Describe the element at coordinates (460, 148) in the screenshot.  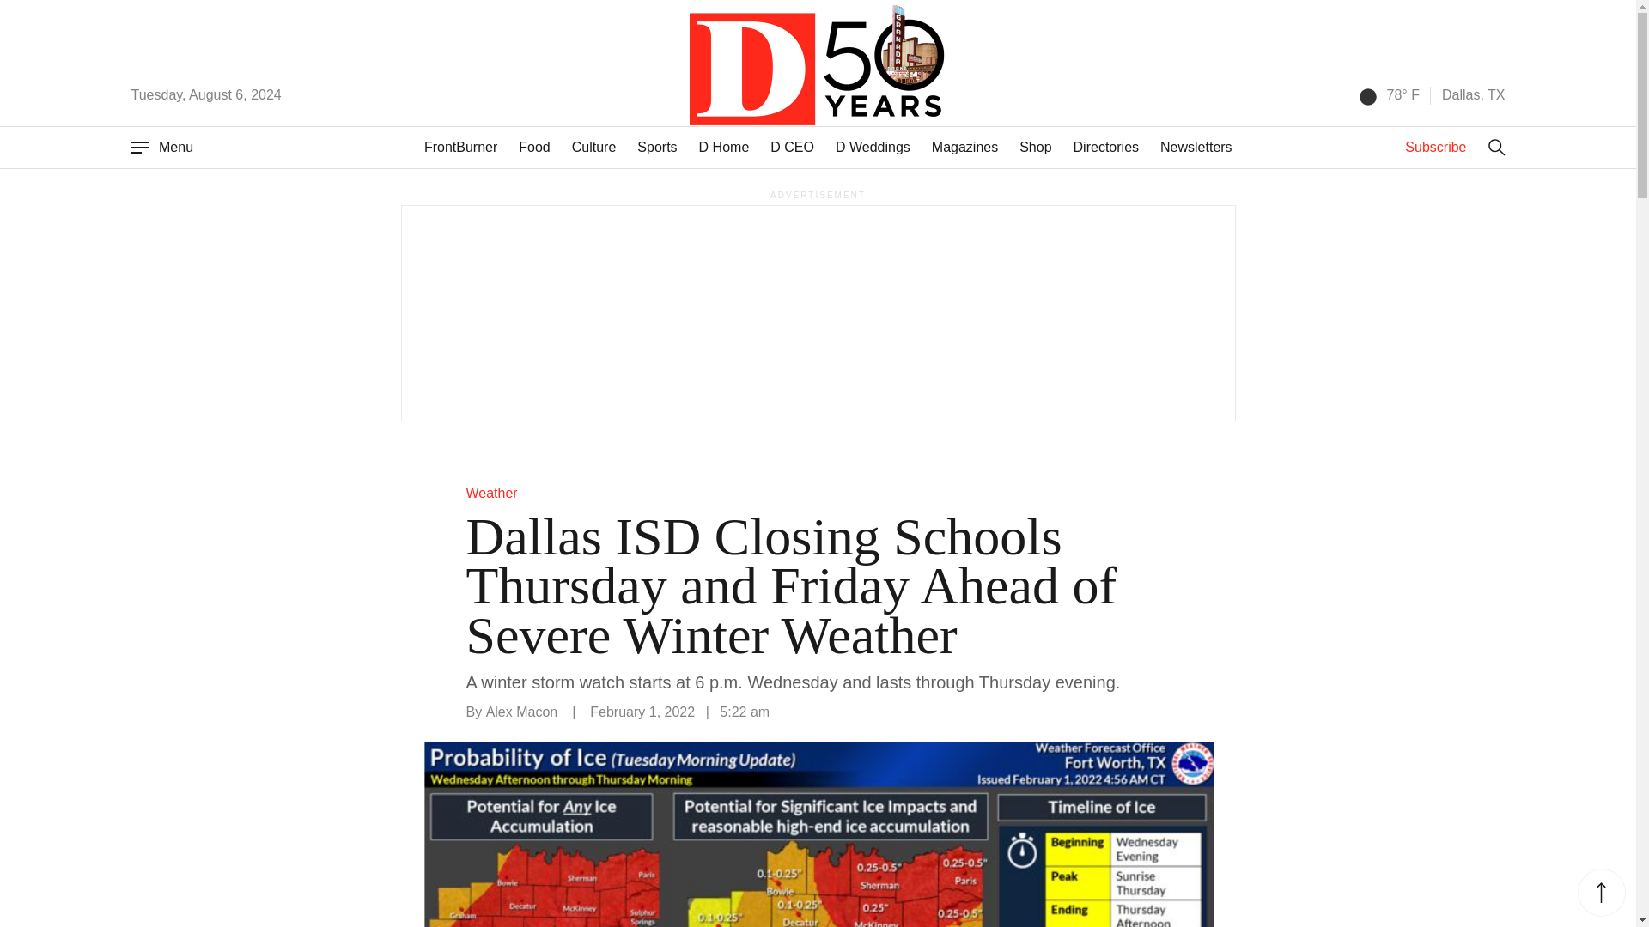
I see `FrontBurner` at that location.